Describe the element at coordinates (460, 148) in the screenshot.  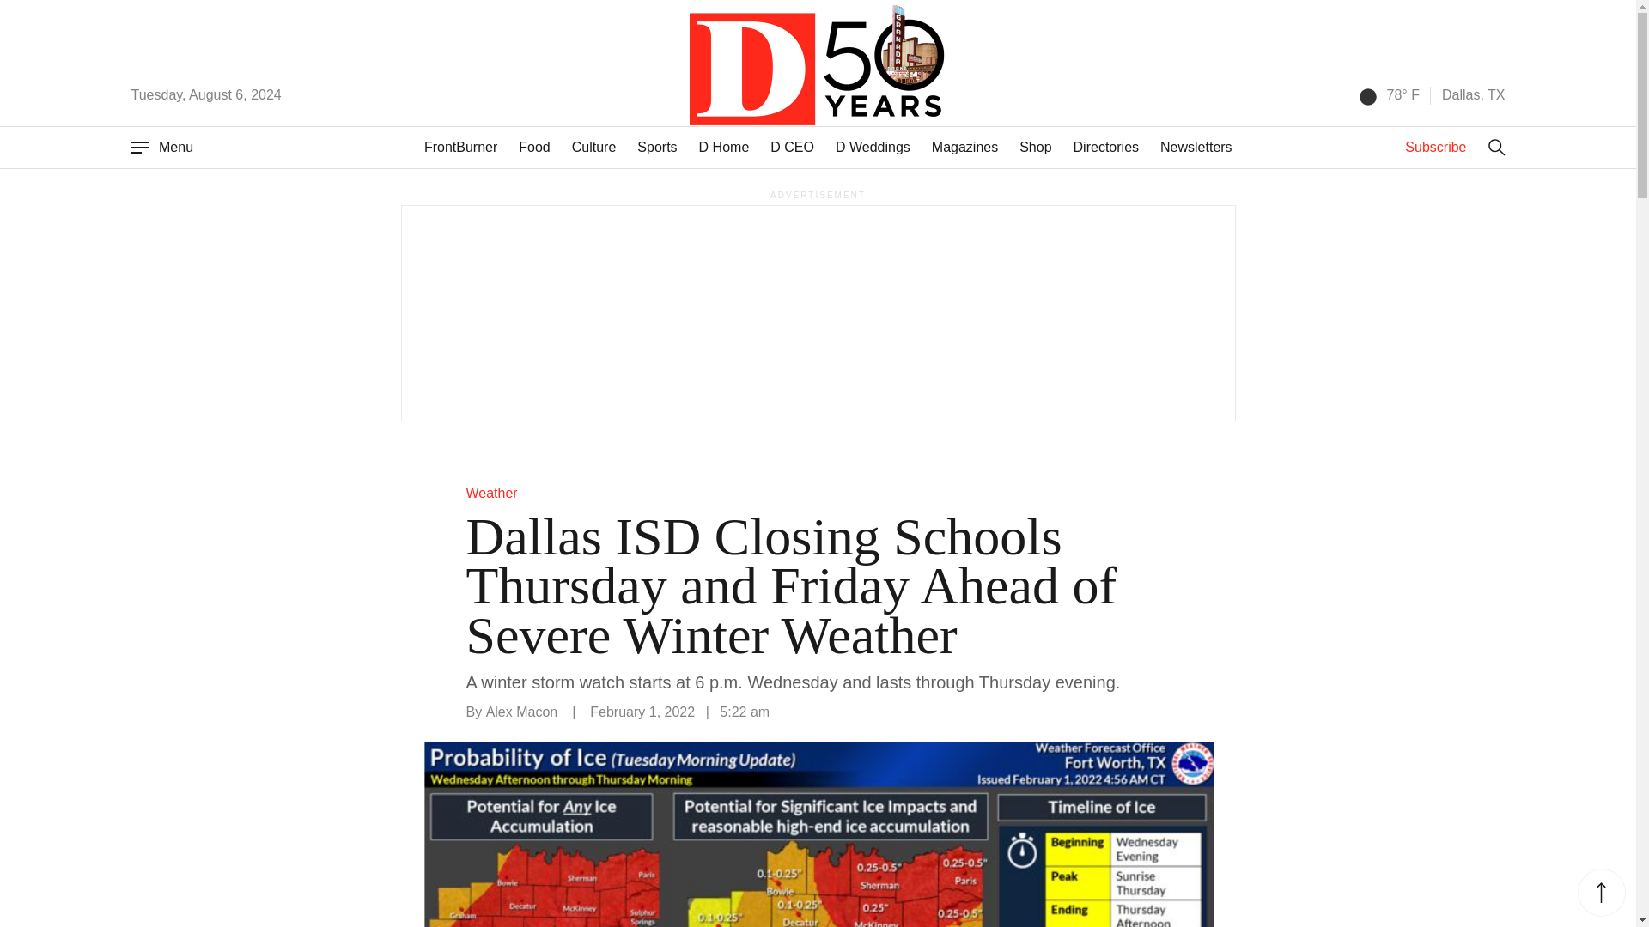
I see `FrontBurner` at that location.